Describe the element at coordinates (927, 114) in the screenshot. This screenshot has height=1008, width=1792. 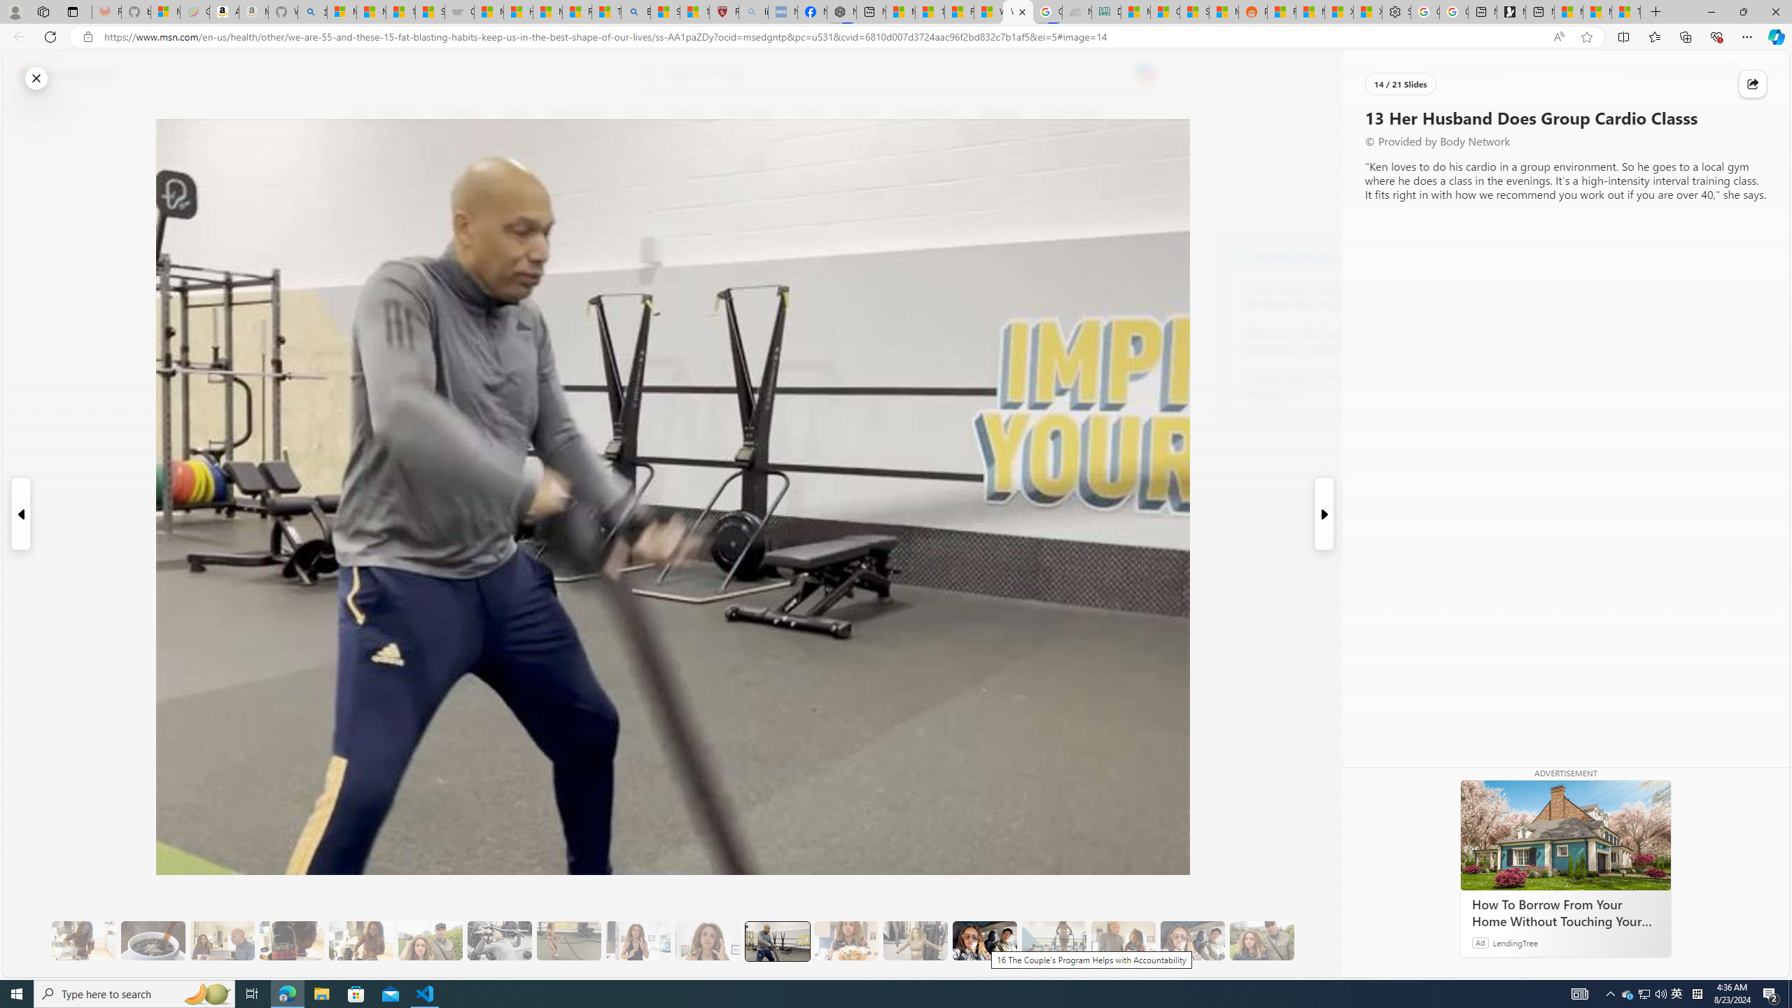
I see `Entertainment` at that location.